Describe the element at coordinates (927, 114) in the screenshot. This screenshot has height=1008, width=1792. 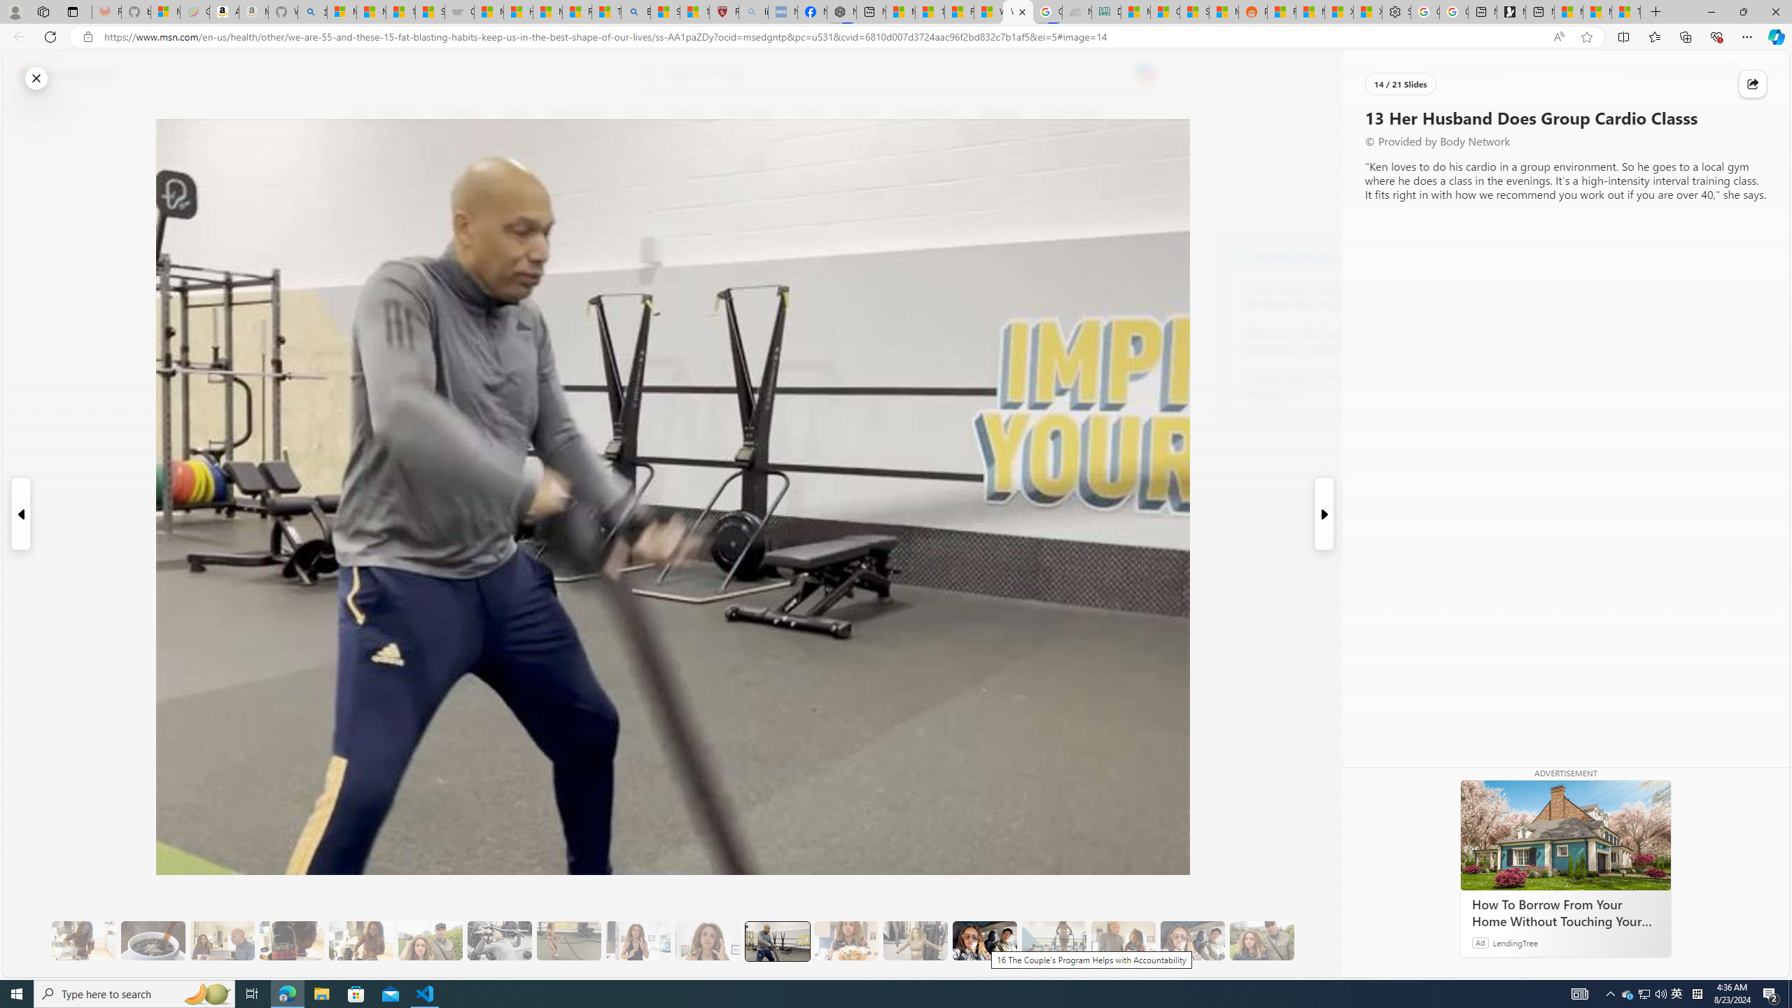
I see `Entertainment` at that location.